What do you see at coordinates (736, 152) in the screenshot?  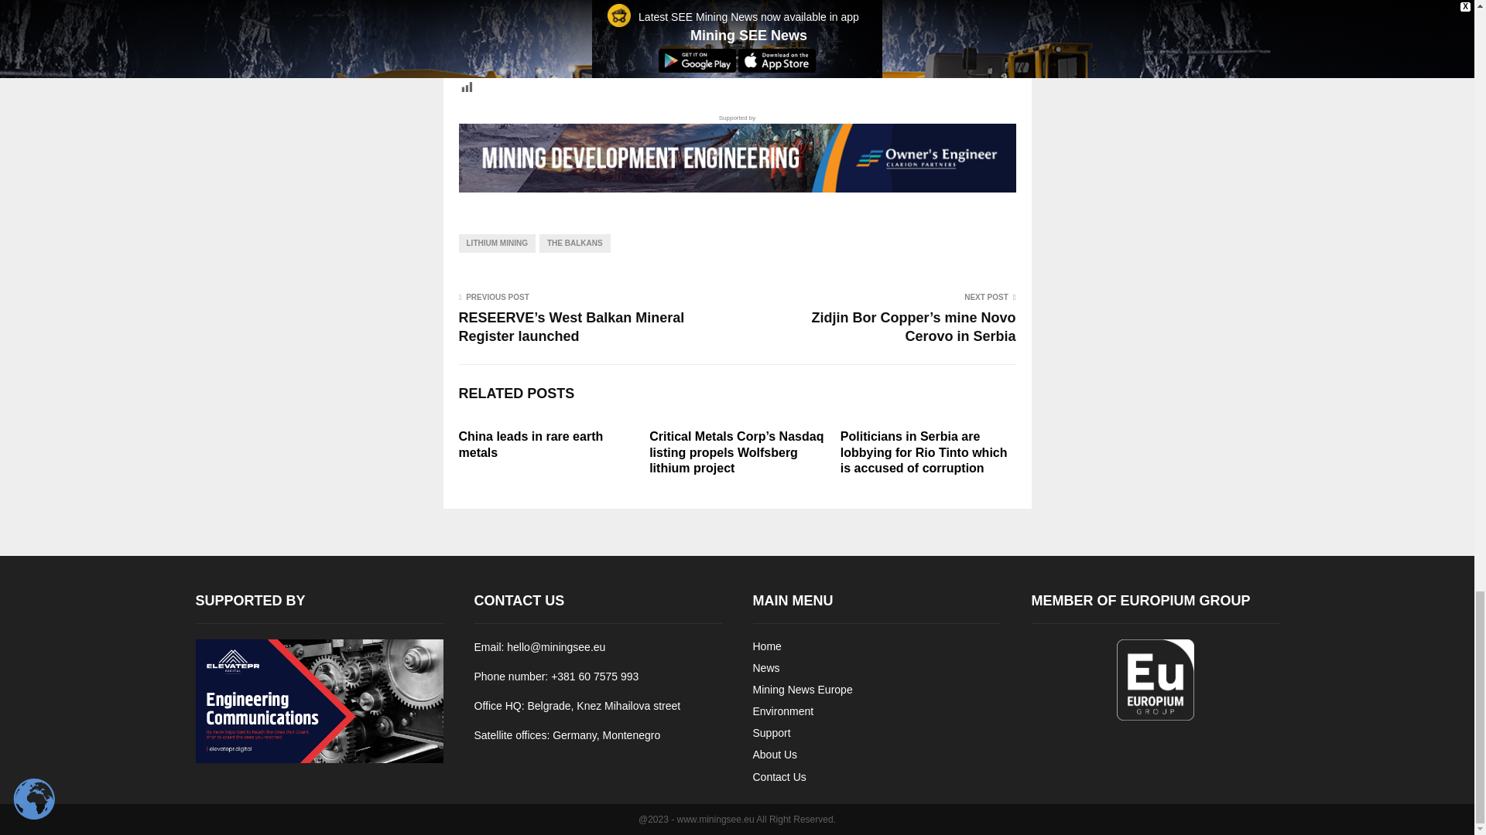 I see `Supported by` at bounding box center [736, 152].